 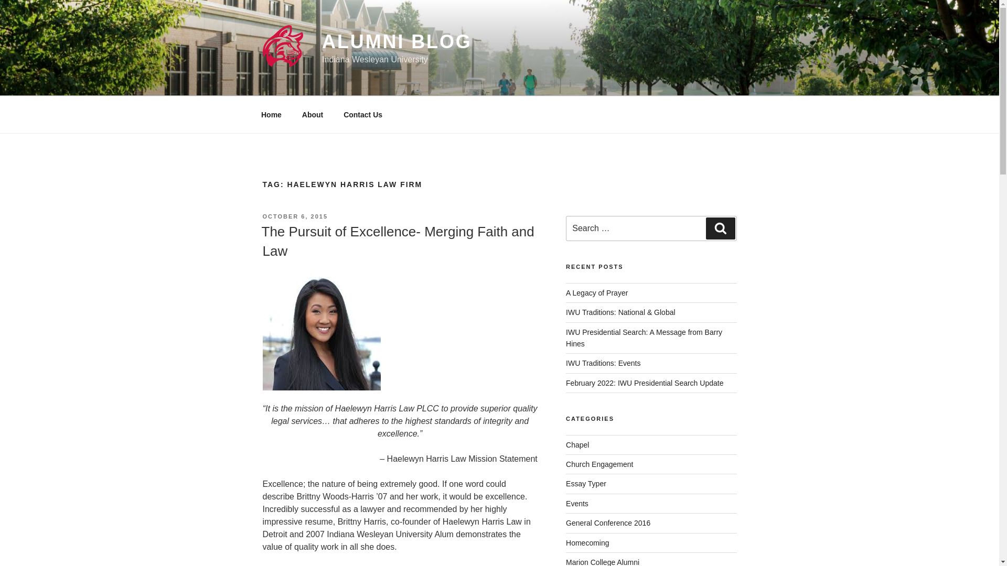 What do you see at coordinates (397, 241) in the screenshot?
I see `The Pursuit of Excellence- Merging Faith and Law` at bounding box center [397, 241].